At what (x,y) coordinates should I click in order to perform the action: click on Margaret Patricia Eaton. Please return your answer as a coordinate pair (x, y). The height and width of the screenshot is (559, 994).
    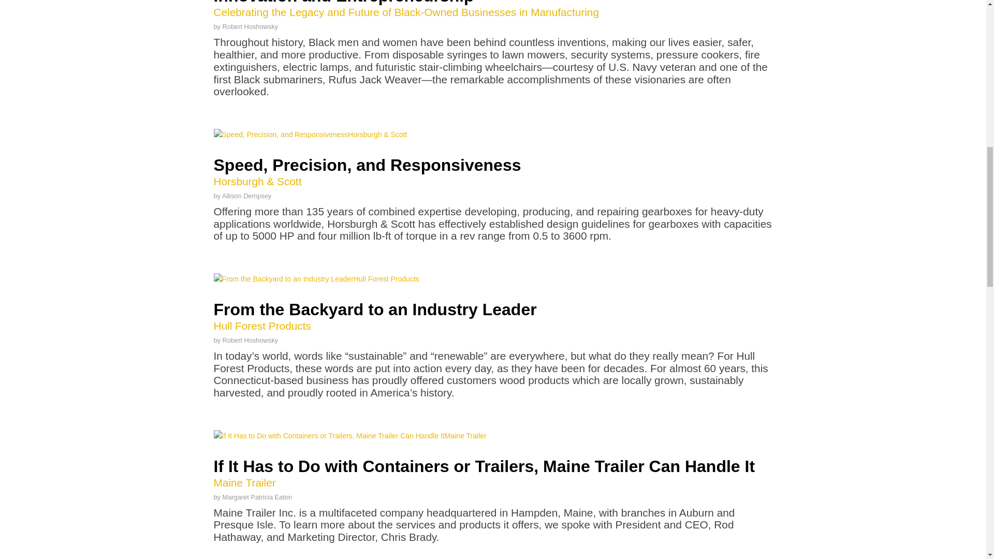
    Looking at the image, I should click on (251, 27).